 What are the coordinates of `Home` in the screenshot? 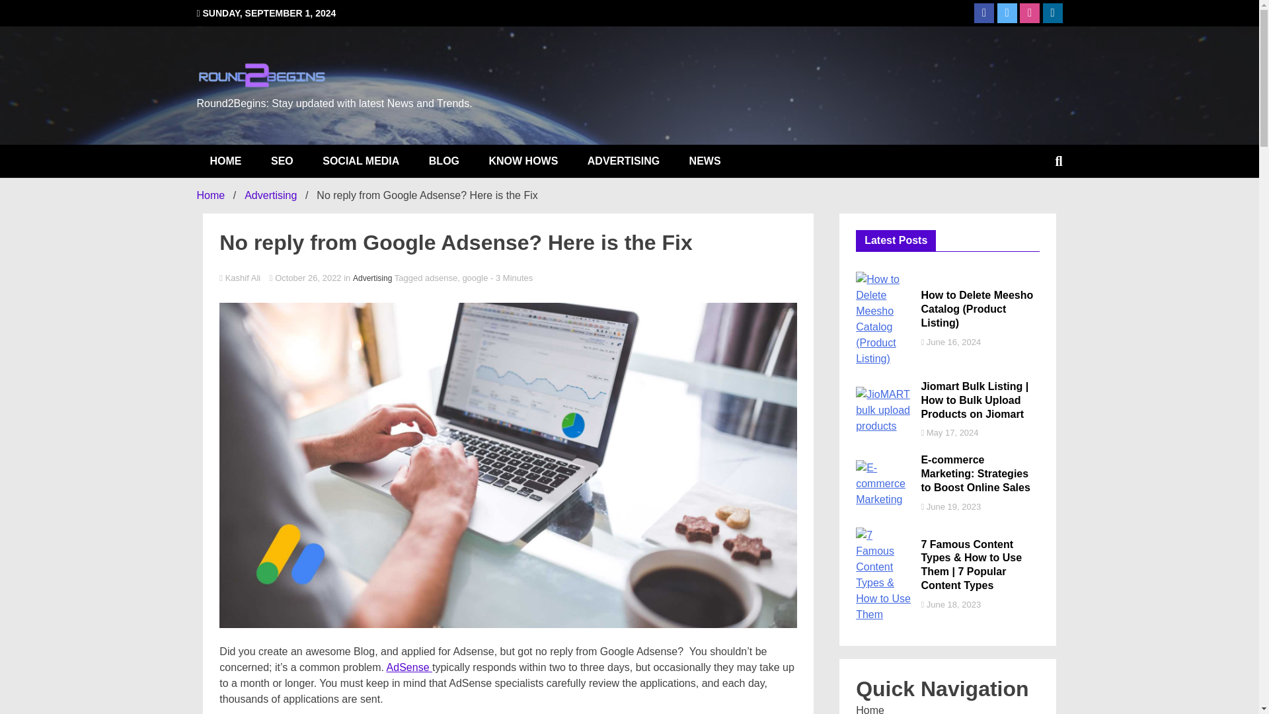 It's located at (211, 195).